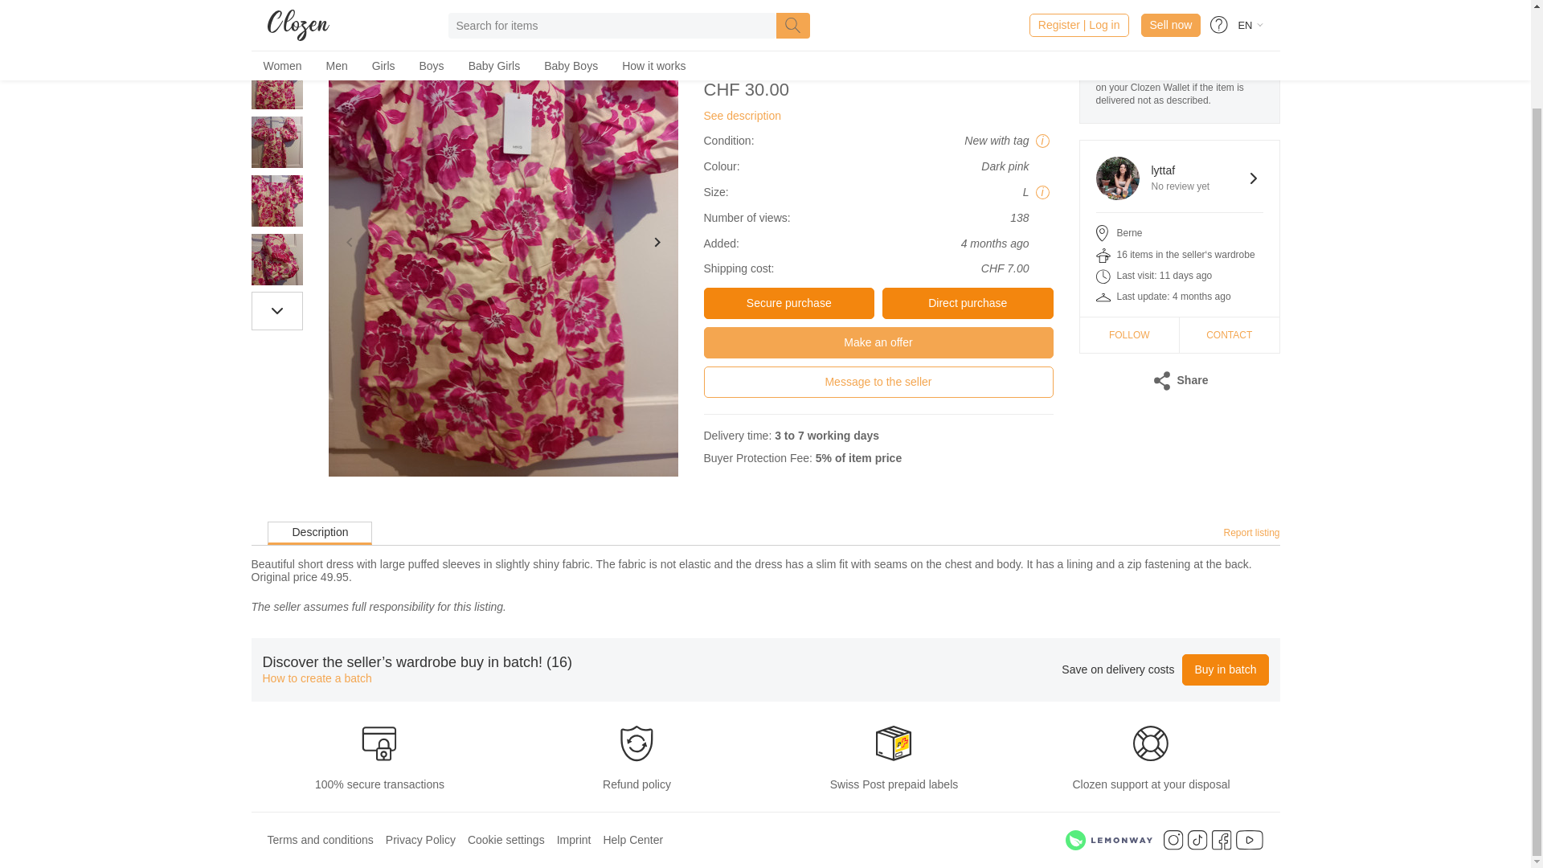 Image resolution: width=1543 pixels, height=868 pixels. Describe the element at coordinates (317, 678) in the screenshot. I see `How to create a batch` at that location.